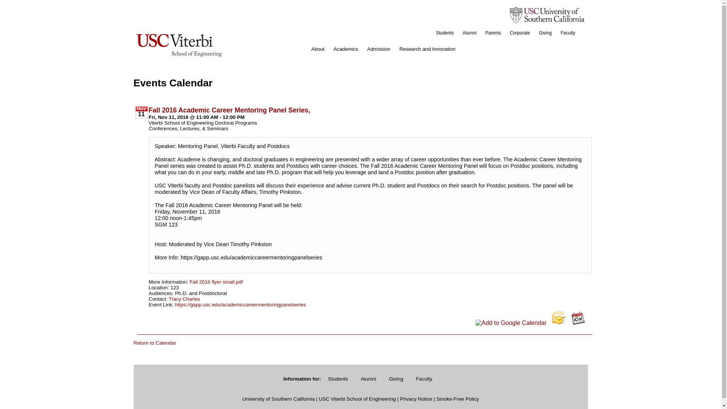 The height and width of the screenshot is (409, 727). Describe the element at coordinates (470, 33) in the screenshot. I see `Alumni` at that location.